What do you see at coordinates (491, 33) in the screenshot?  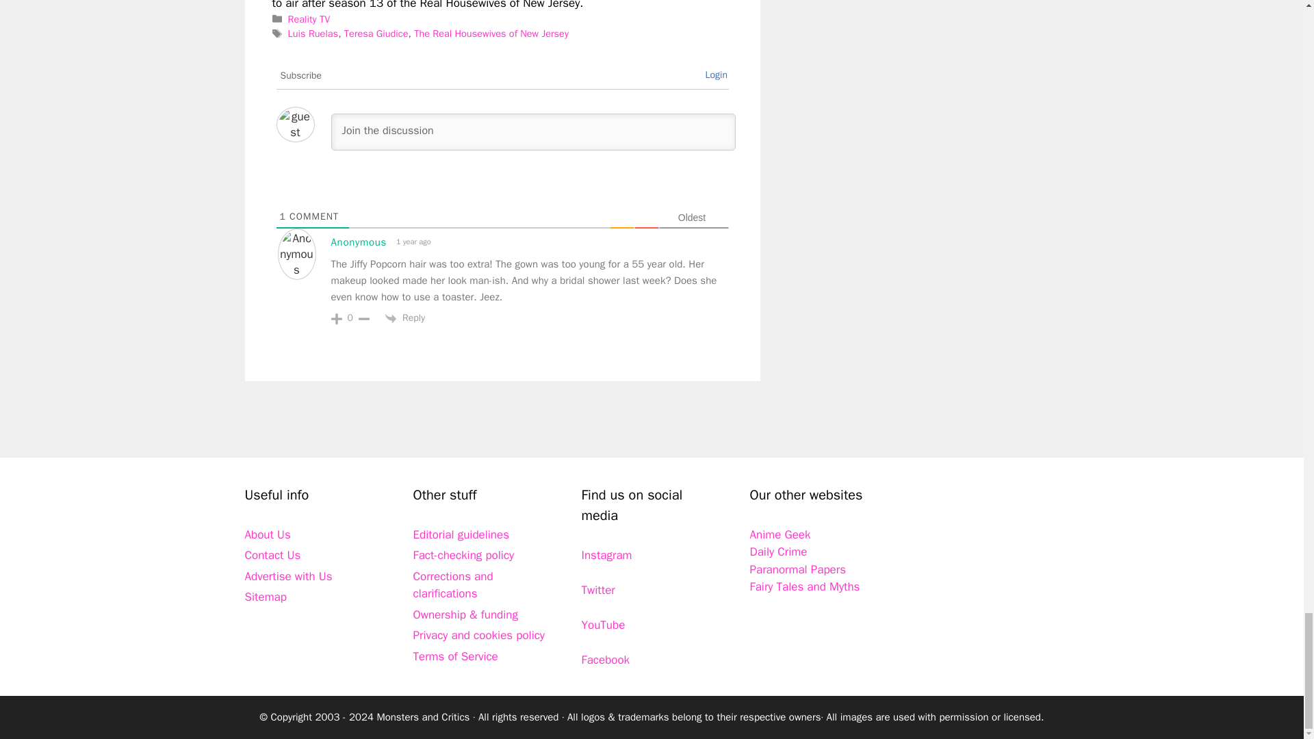 I see `The Real Housewives of New Jersey` at bounding box center [491, 33].